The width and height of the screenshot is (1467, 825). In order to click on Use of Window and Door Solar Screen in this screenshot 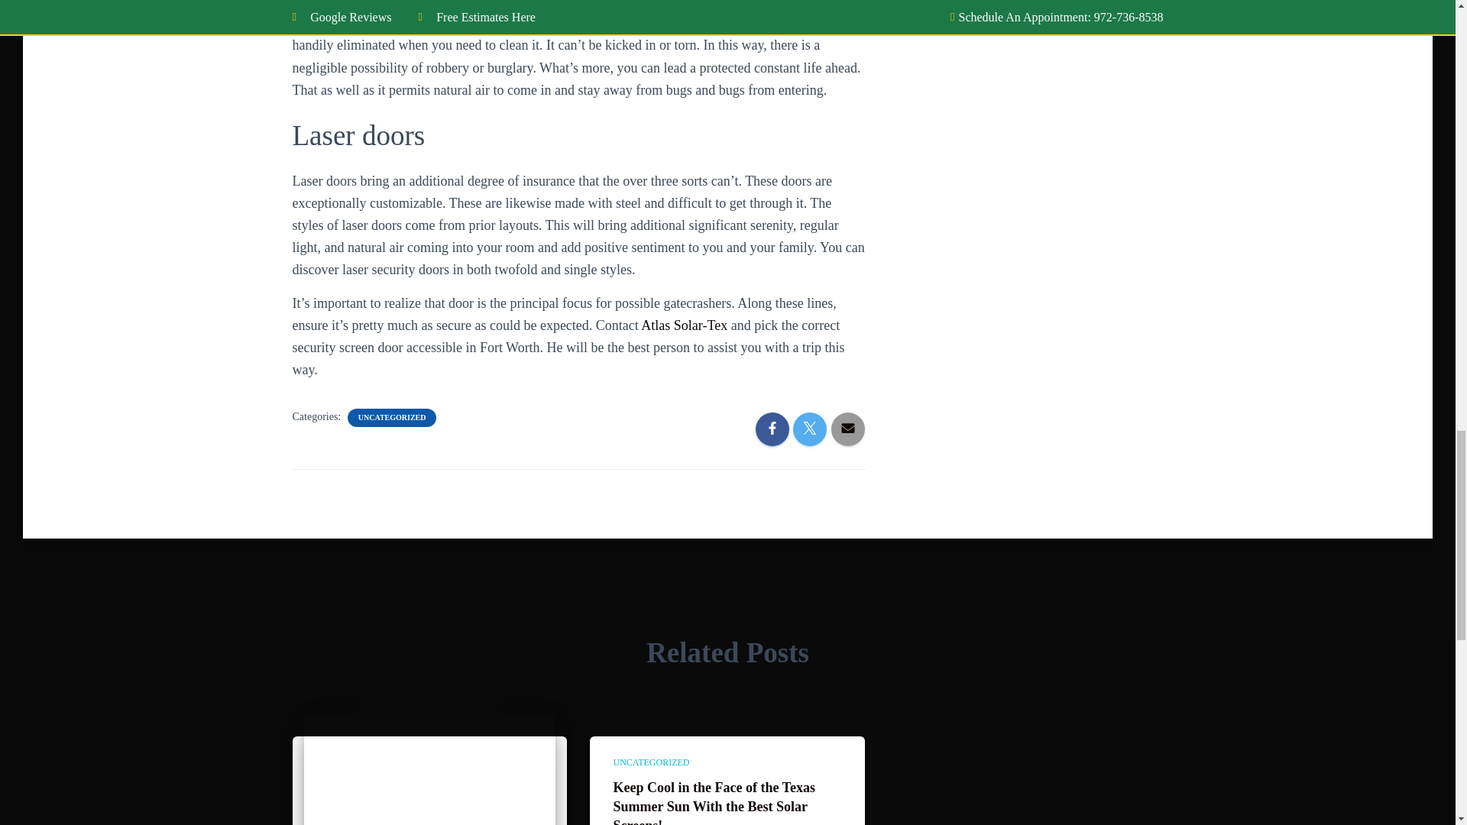, I will do `click(429, 796)`.